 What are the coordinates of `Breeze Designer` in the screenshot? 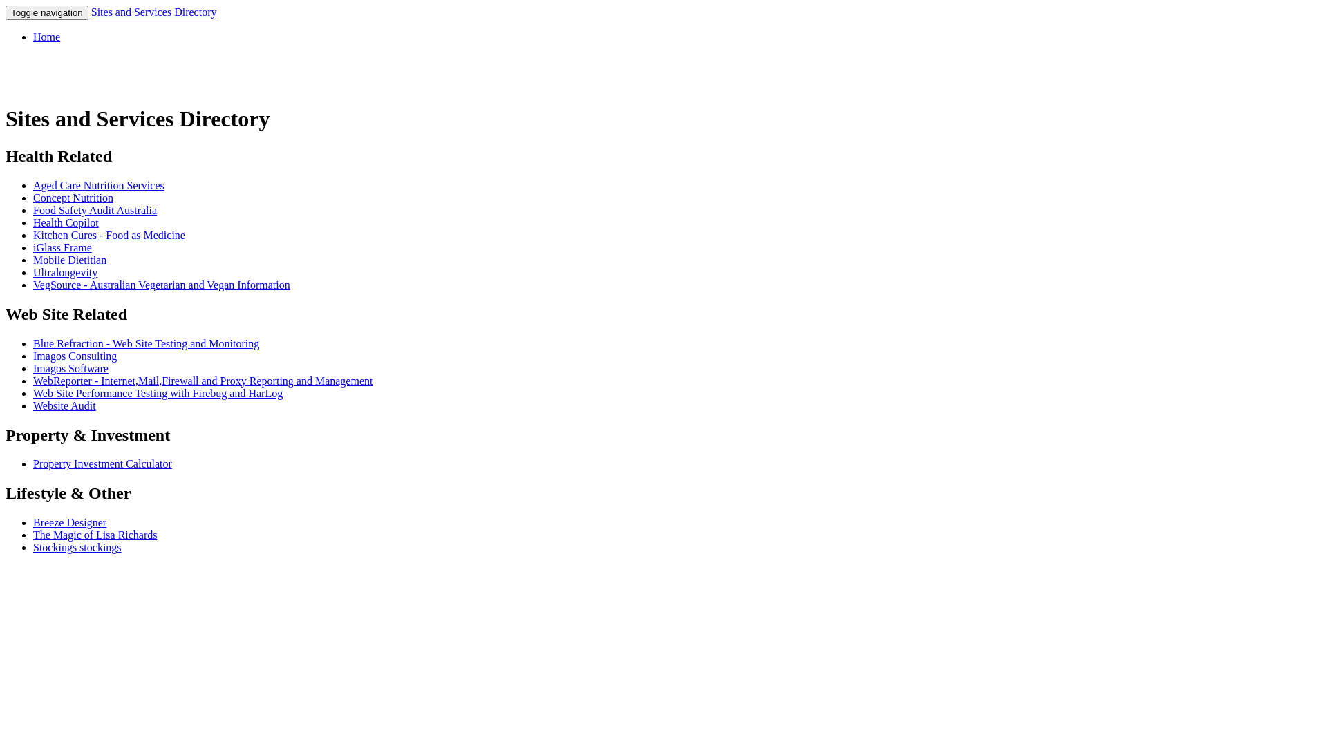 It's located at (70, 522).